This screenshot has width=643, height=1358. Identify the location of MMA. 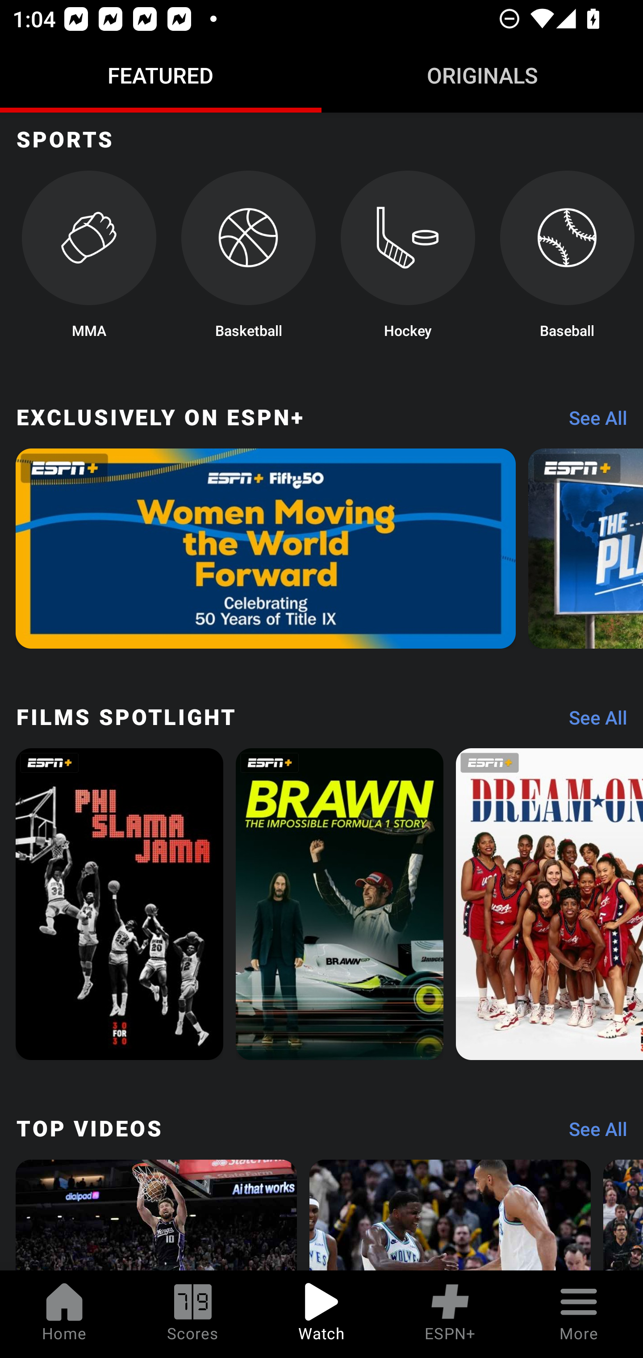
(88, 260).